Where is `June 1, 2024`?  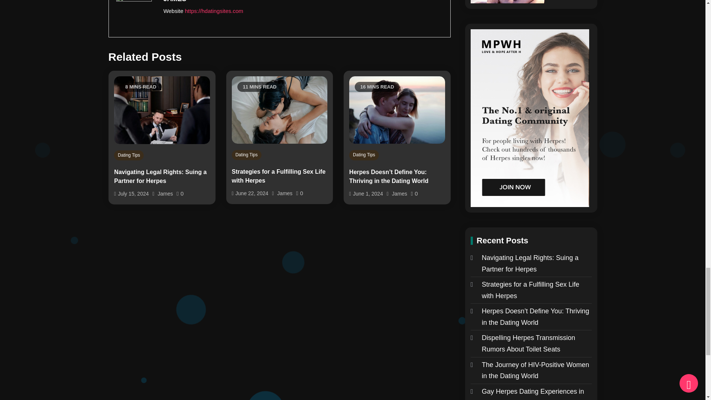
June 1, 2024 is located at coordinates (368, 194).